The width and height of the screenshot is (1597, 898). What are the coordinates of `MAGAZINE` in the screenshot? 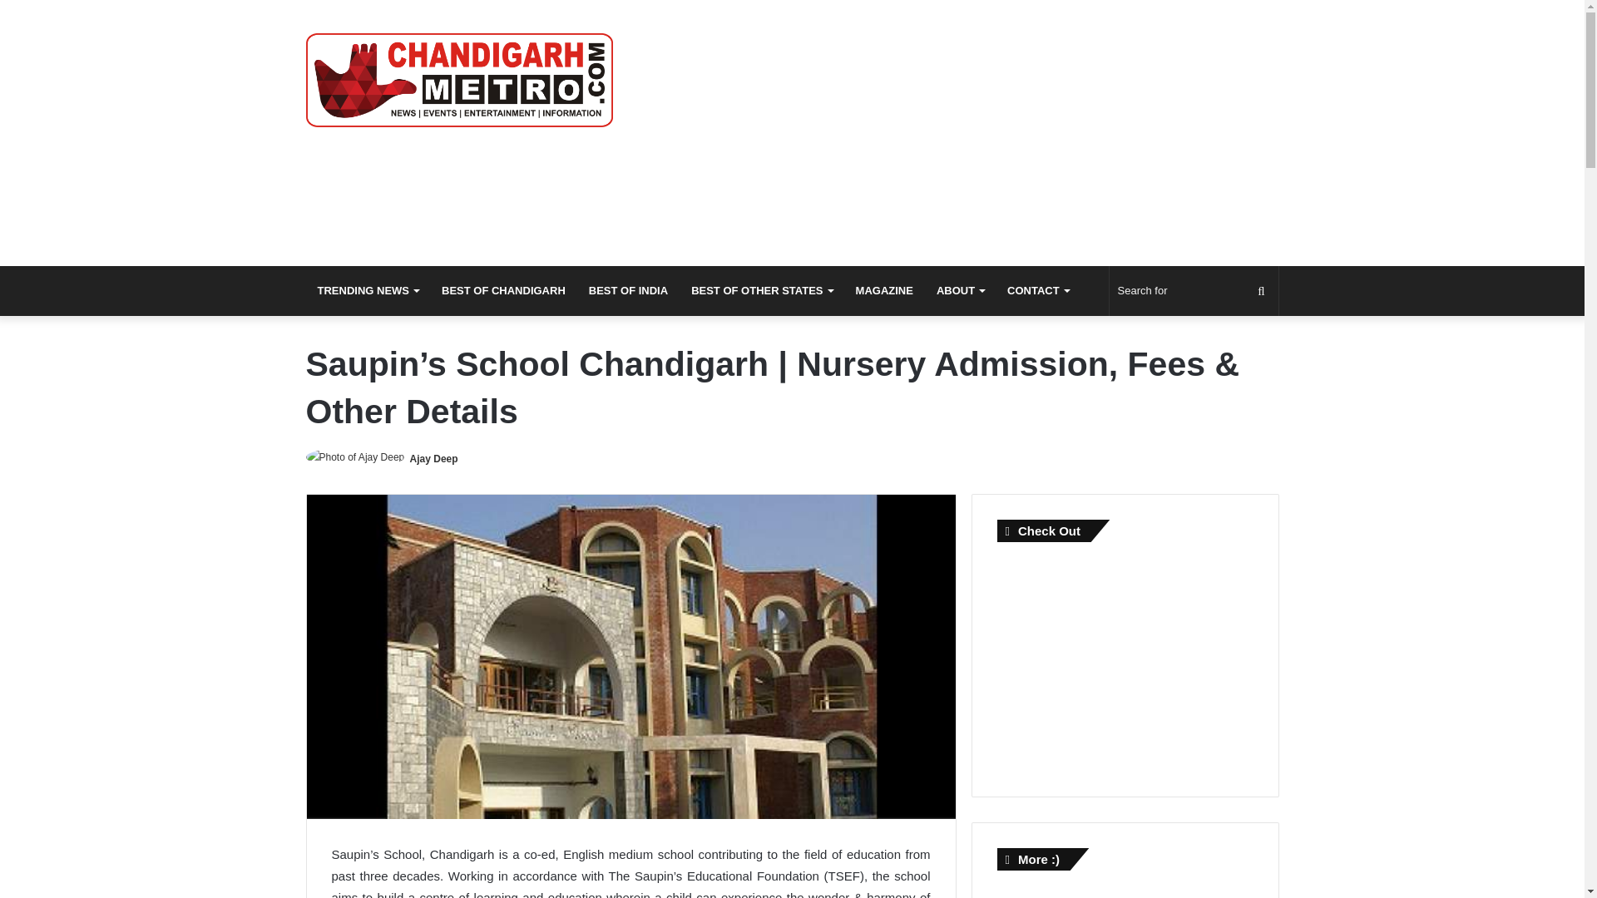 It's located at (884, 291).